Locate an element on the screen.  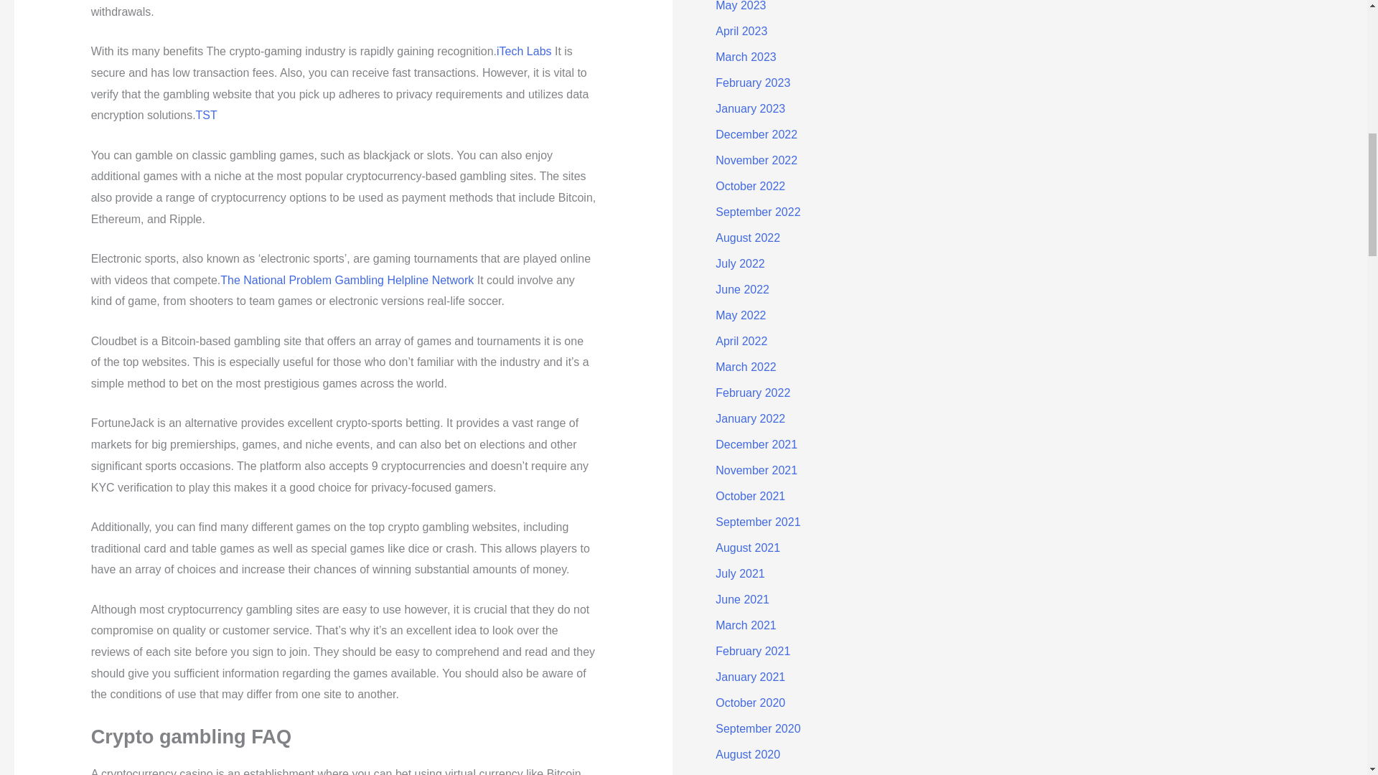
July 2022 is located at coordinates (739, 263).